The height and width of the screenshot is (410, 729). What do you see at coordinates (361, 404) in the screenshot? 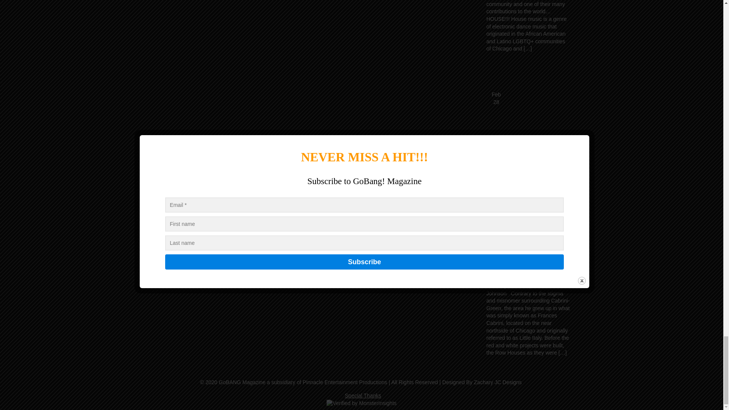
I see `Verified by MonsterInsights` at bounding box center [361, 404].